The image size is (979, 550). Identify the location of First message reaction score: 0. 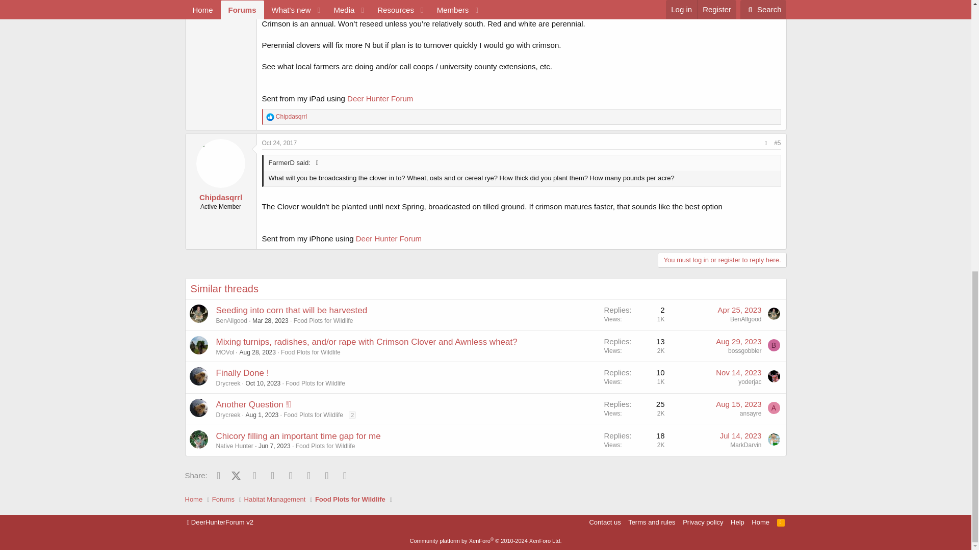
(634, 315).